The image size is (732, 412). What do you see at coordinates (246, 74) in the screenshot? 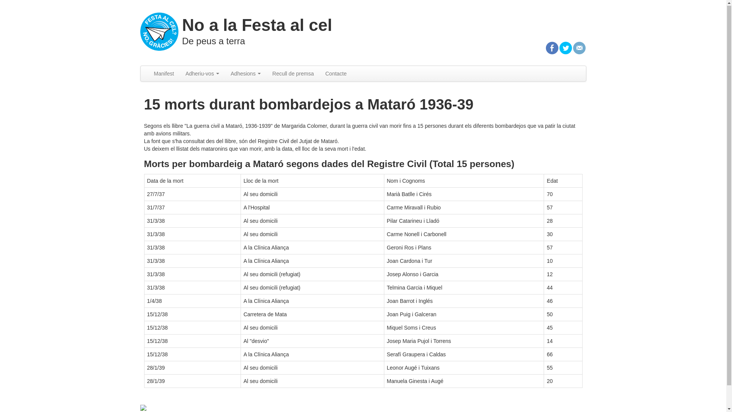
I see `Adhesions` at bounding box center [246, 74].